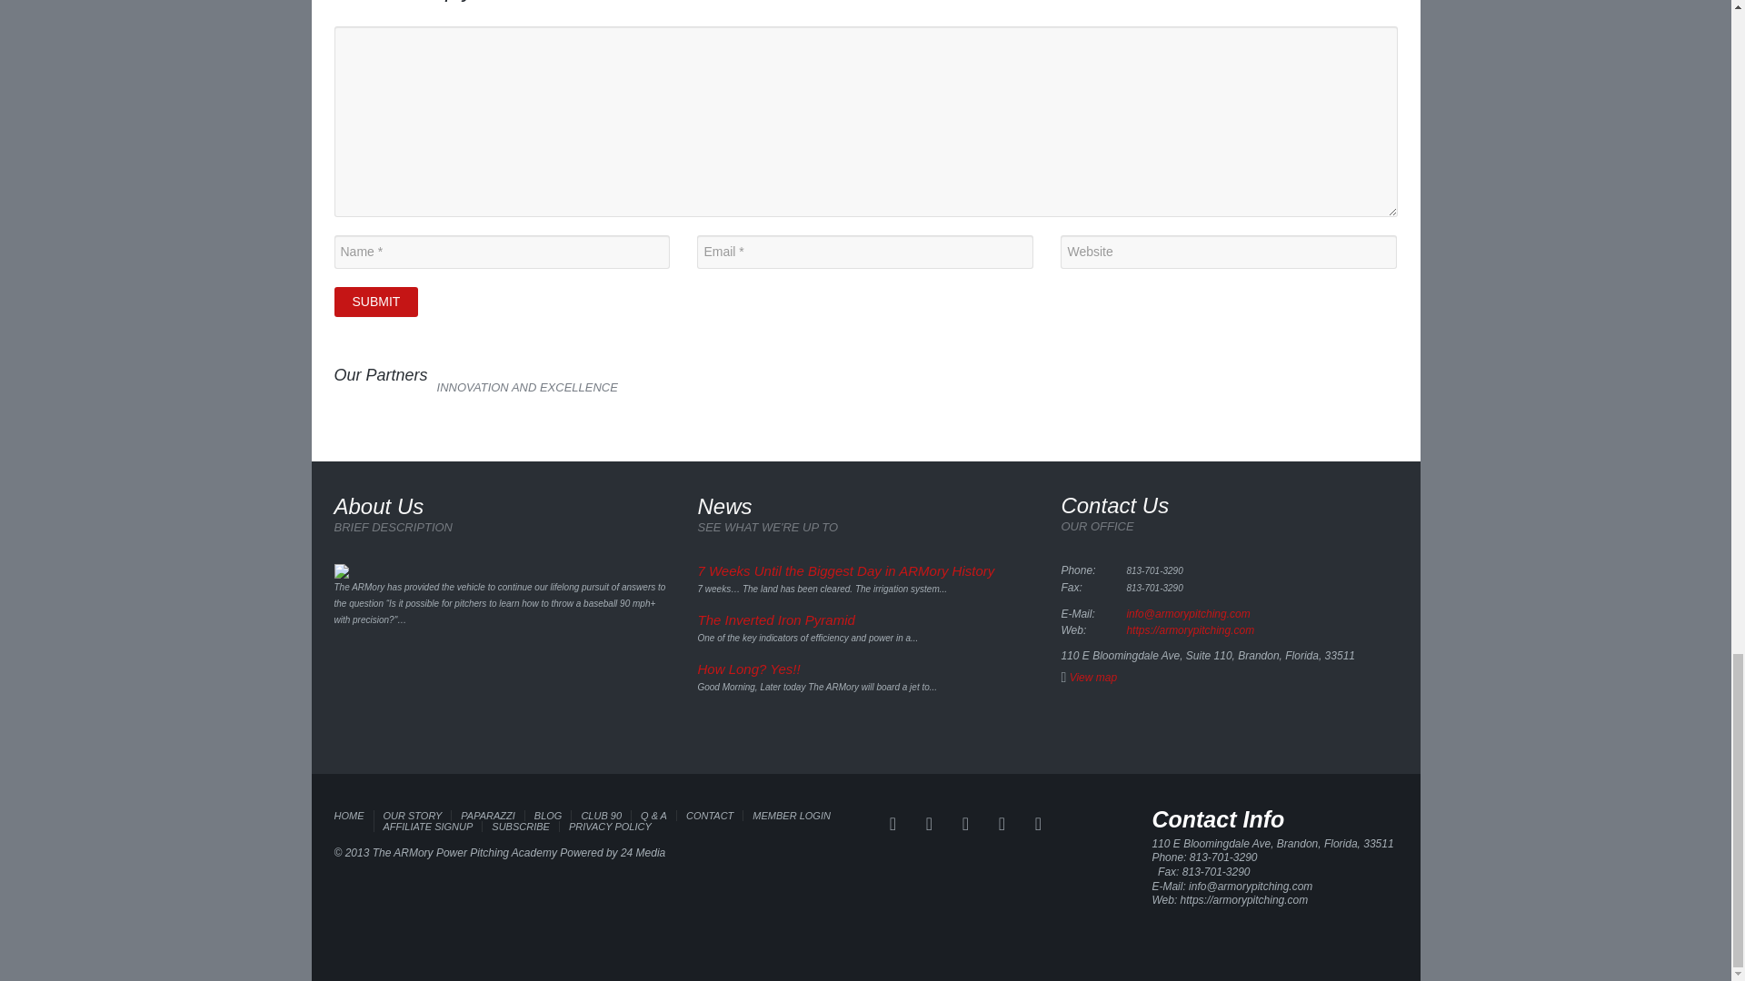 The width and height of the screenshot is (1745, 981). Describe the element at coordinates (747, 669) in the screenshot. I see `How Long? Yes!!` at that location.